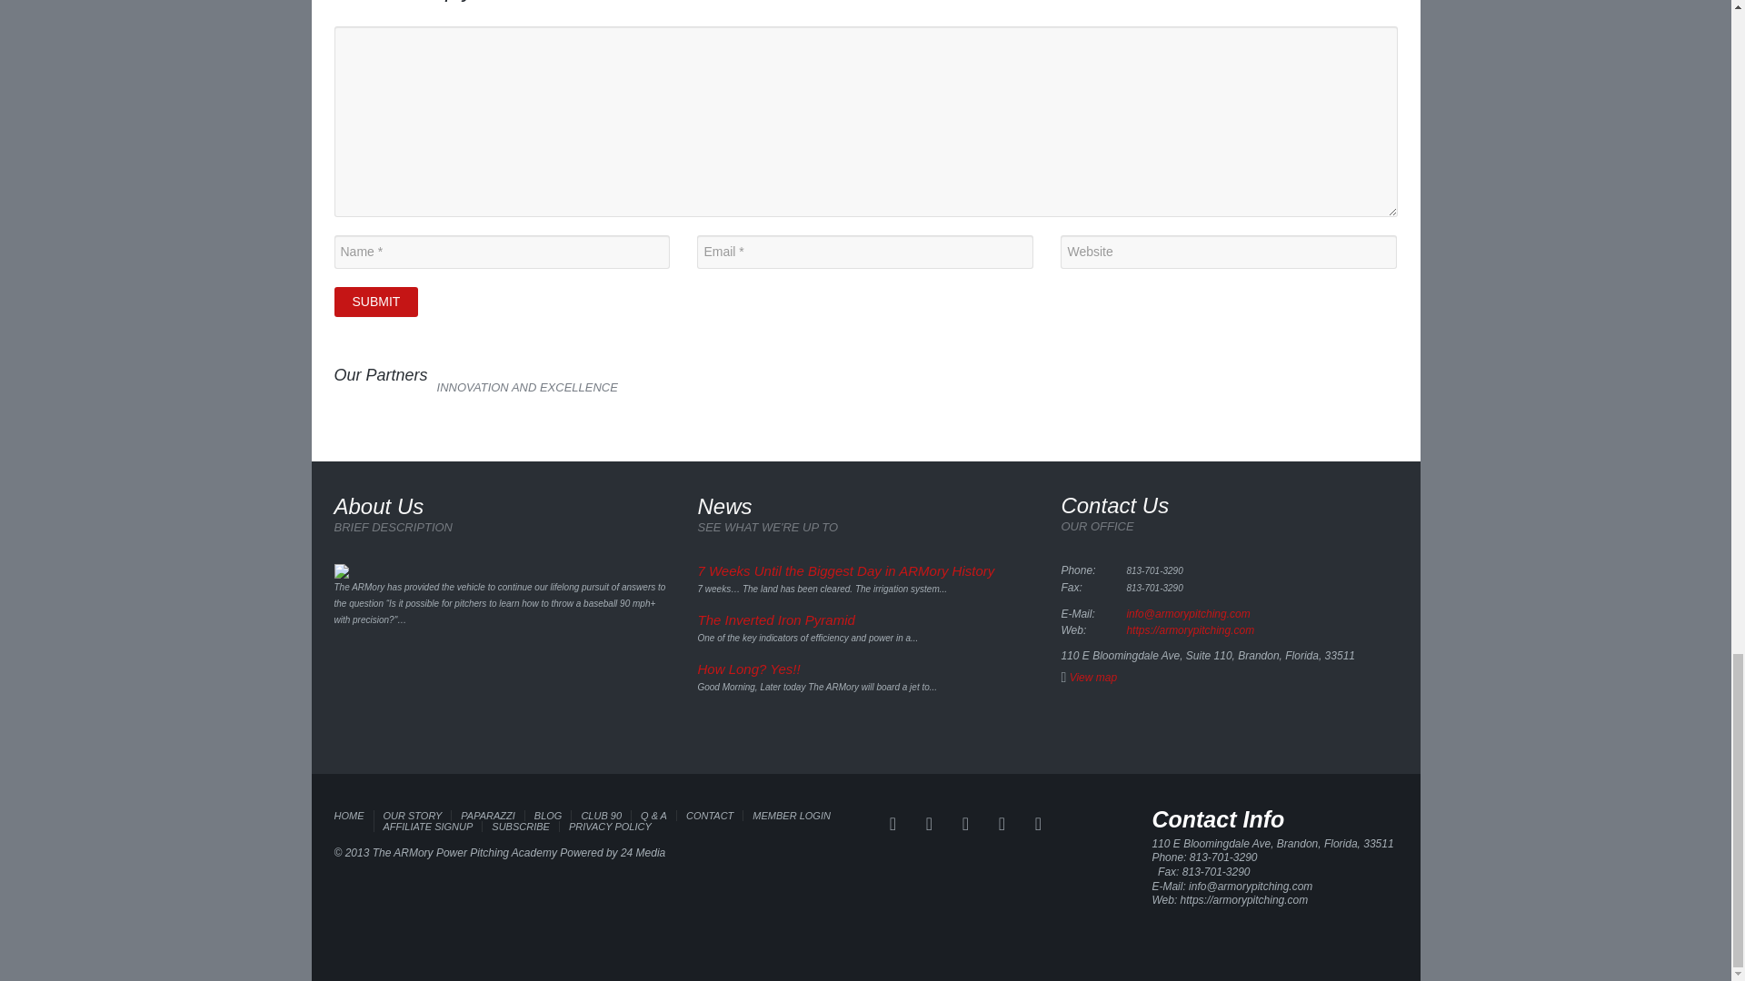 The width and height of the screenshot is (1745, 981). Describe the element at coordinates (747, 669) in the screenshot. I see `How Long? Yes!!` at that location.